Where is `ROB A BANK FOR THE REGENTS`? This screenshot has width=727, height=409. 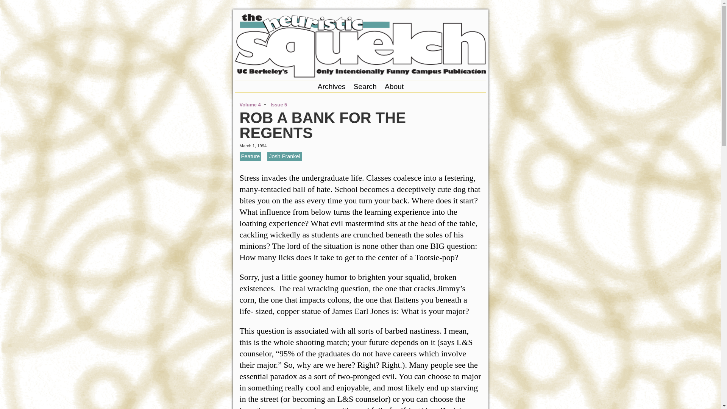
ROB A BANK FOR THE REGENTS is located at coordinates (323, 125).